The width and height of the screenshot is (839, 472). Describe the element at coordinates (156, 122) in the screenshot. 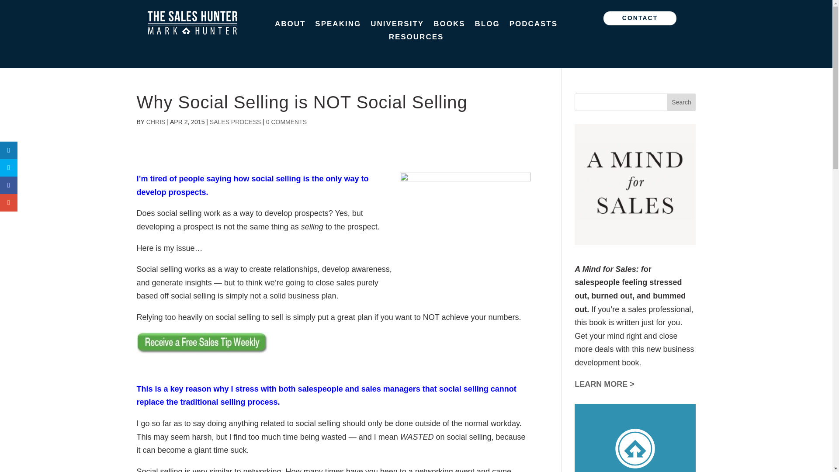

I see `CHRIS` at that location.